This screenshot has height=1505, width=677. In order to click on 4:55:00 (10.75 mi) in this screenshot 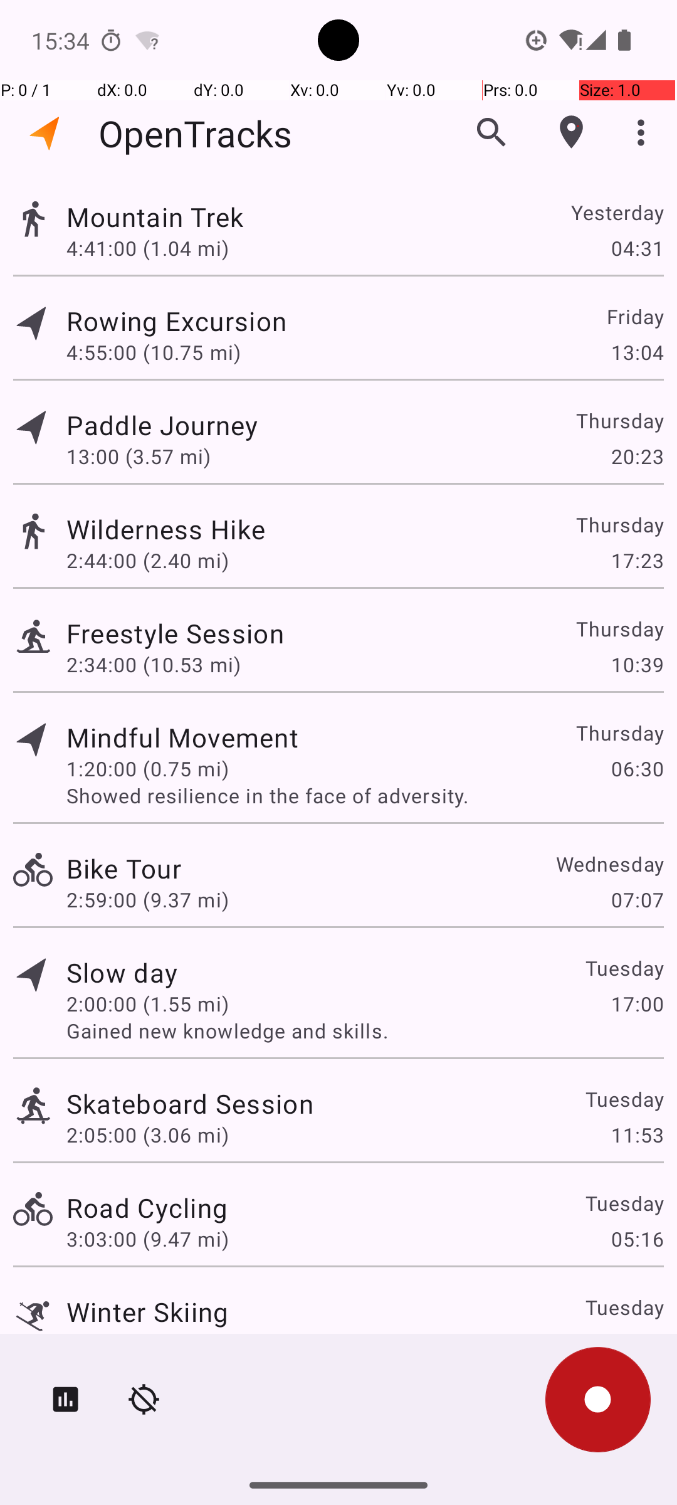, I will do `click(153, 352)`.